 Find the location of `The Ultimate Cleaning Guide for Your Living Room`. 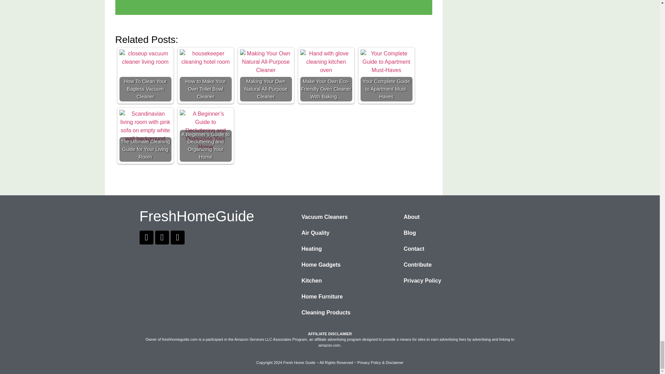

The Ultimate Cleaning Guide for Your Living Room is located at coordinates (145, 126).